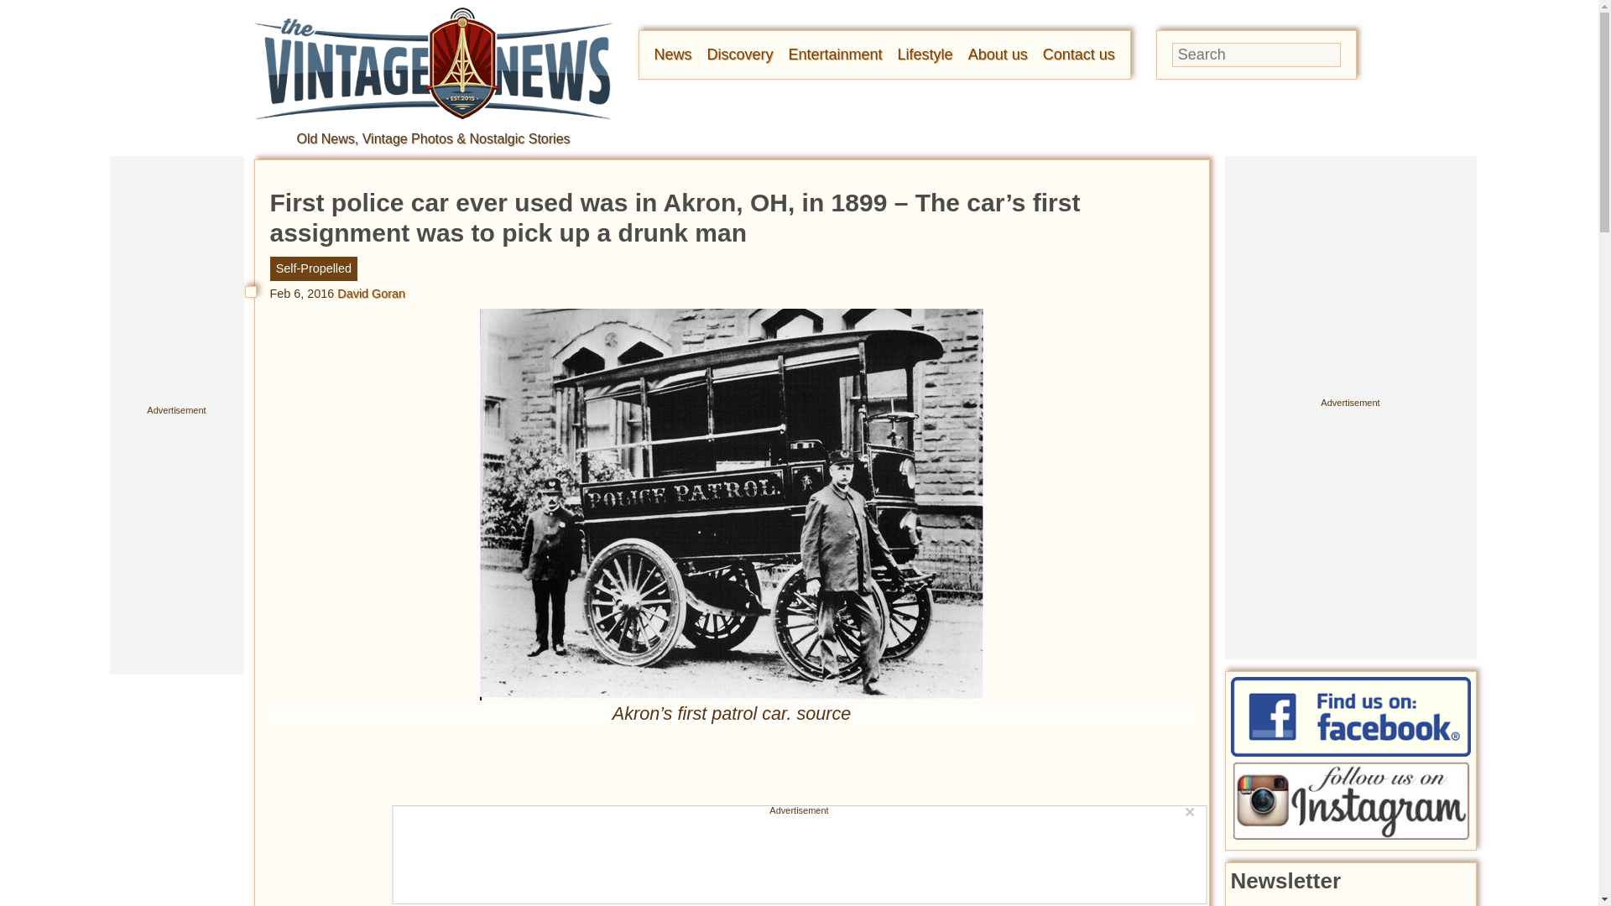  I want to click on Entertainment, so click(836, 54).